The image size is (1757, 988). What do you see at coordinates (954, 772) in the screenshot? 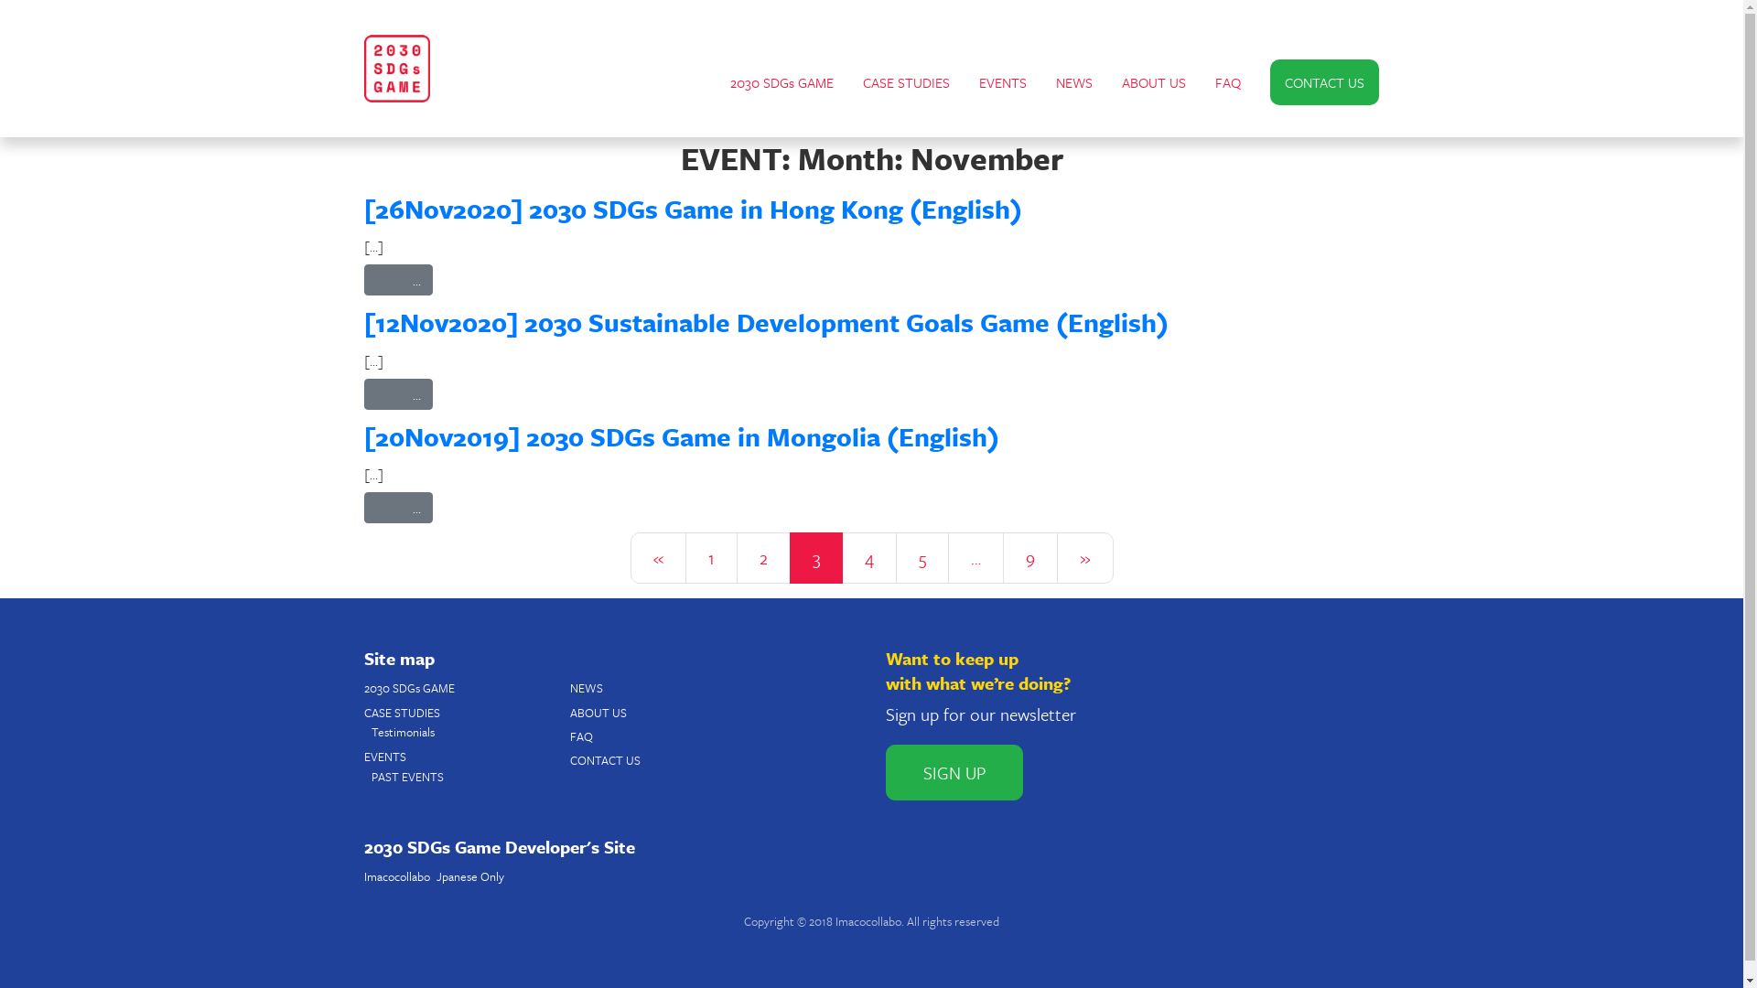
I see `SIGN UP` at bounding box center [954, 772].